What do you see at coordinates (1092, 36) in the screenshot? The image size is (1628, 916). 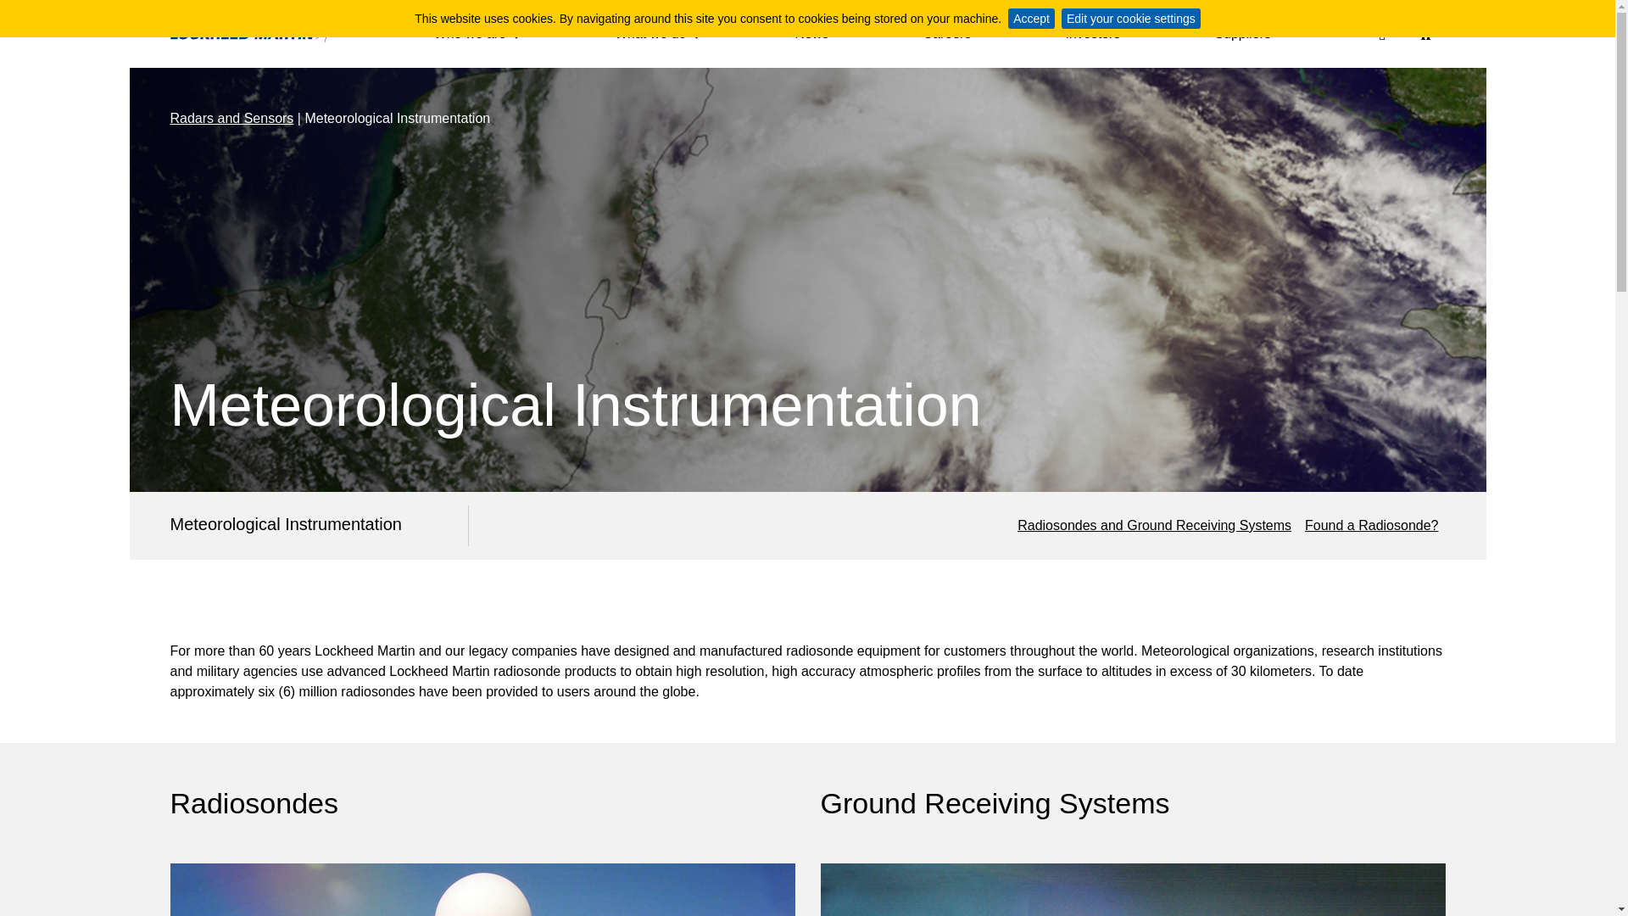 I see `Investors` at bounding box center [1092, 36].